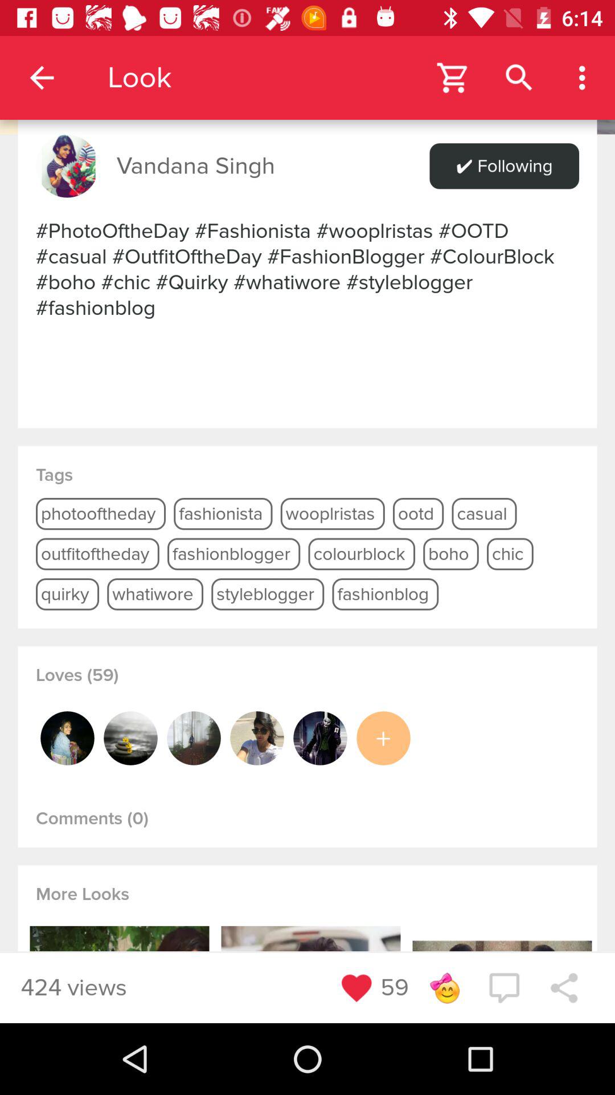  What do you see at coordinates (504, 988) in the screenshot?
I see `create comment` at bounding box center [504, 988].